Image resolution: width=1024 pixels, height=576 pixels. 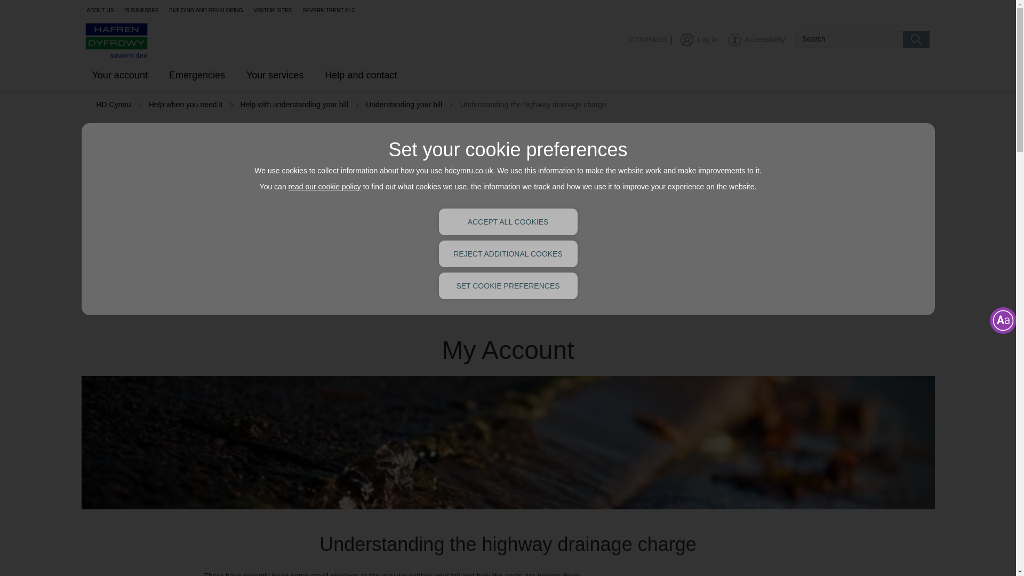 What do you see at coordinates (141, 9) in the screenshot?
I see `BUSINESSES` at bounding box center [141, 9].